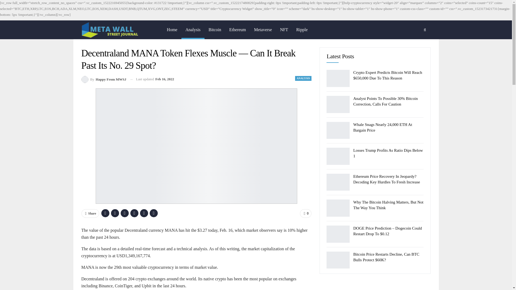  Describe the element at coordinates (306, 213) in the screenshot. I see `0` at that location.